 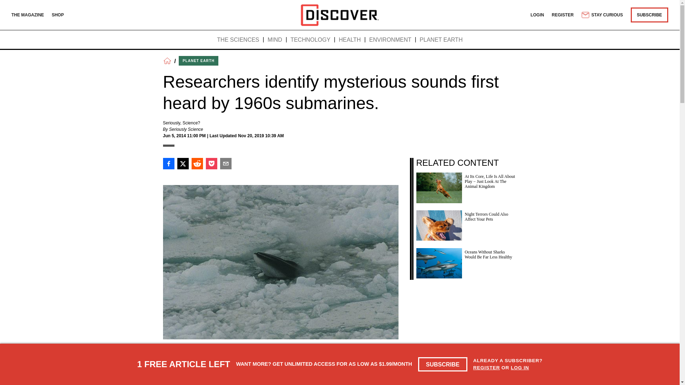 What do you see at coordinates (390, 40) in the screenshot?
I see `ENVIRONMENT` at bounding box center [390, 40].